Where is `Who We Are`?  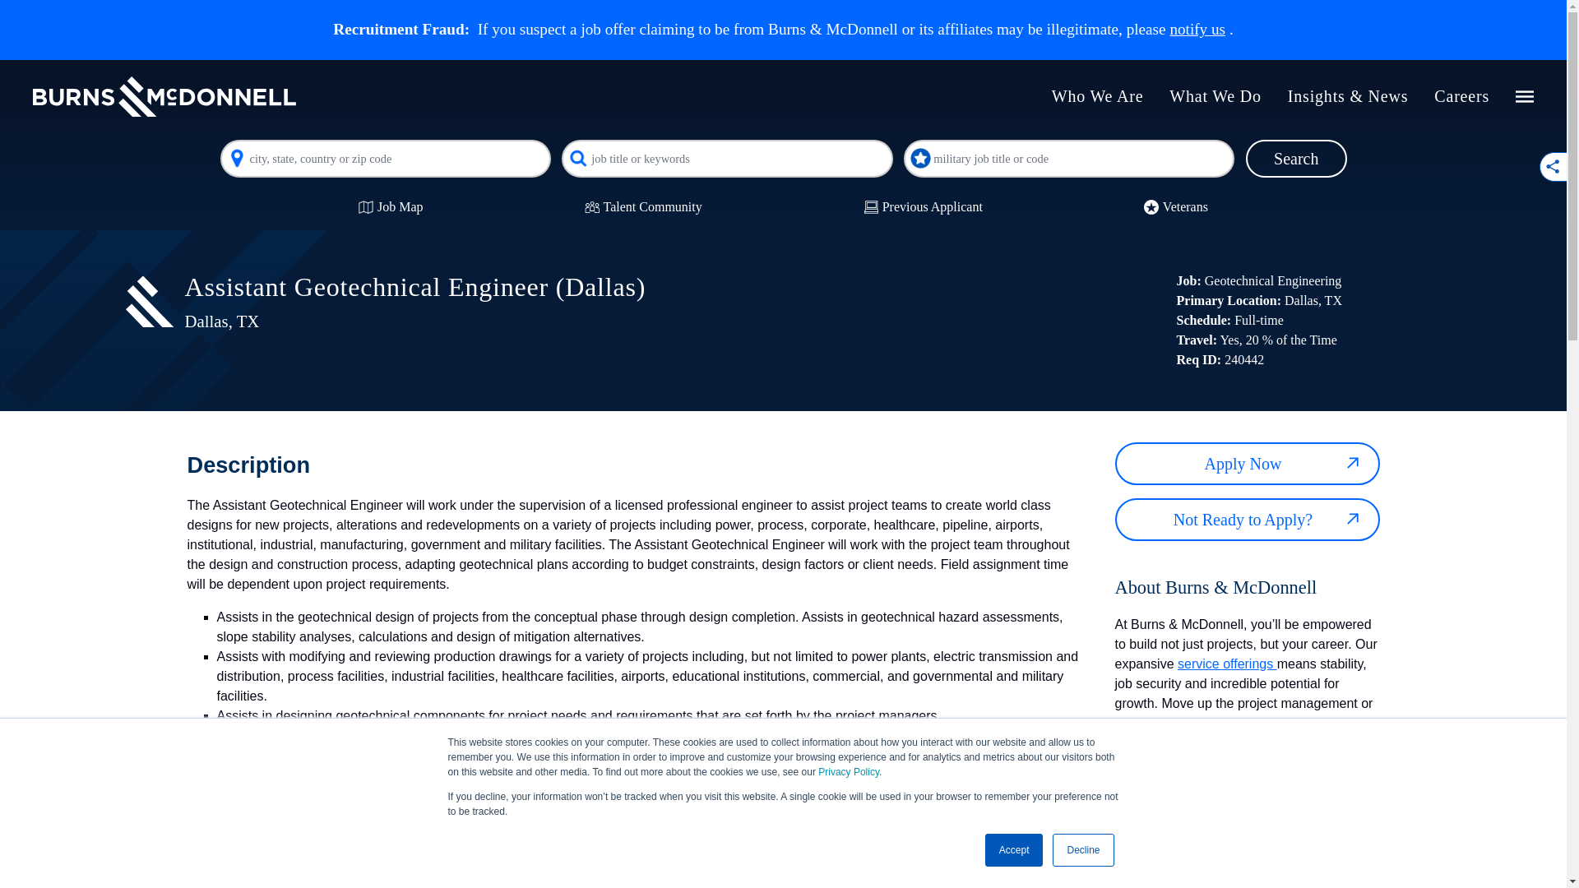
Who We Are is located at coordinates (1097, 96).